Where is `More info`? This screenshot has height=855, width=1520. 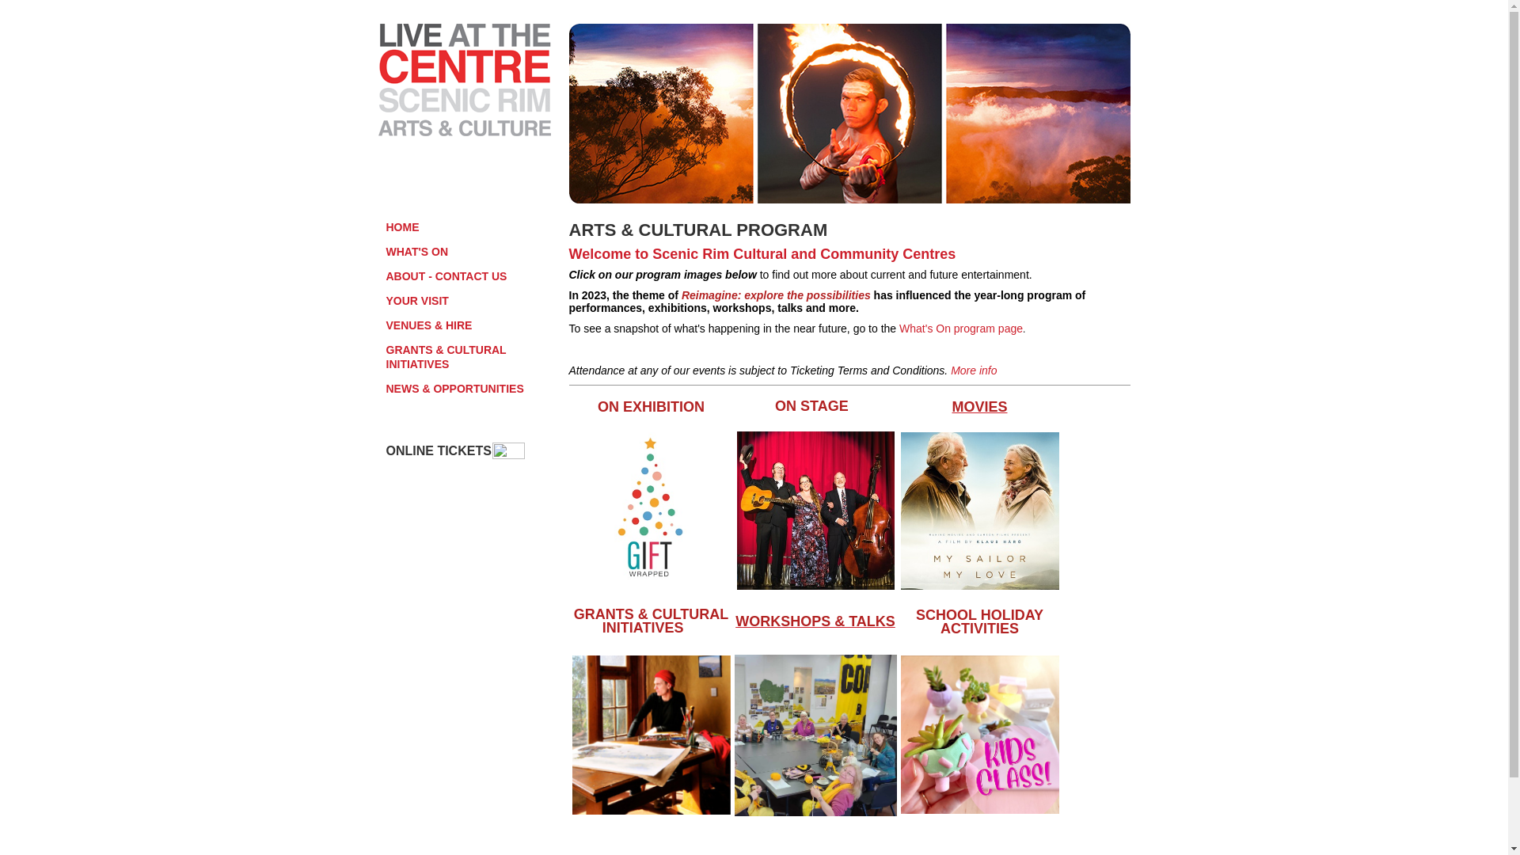 More info is located at coordinates (974, 370).